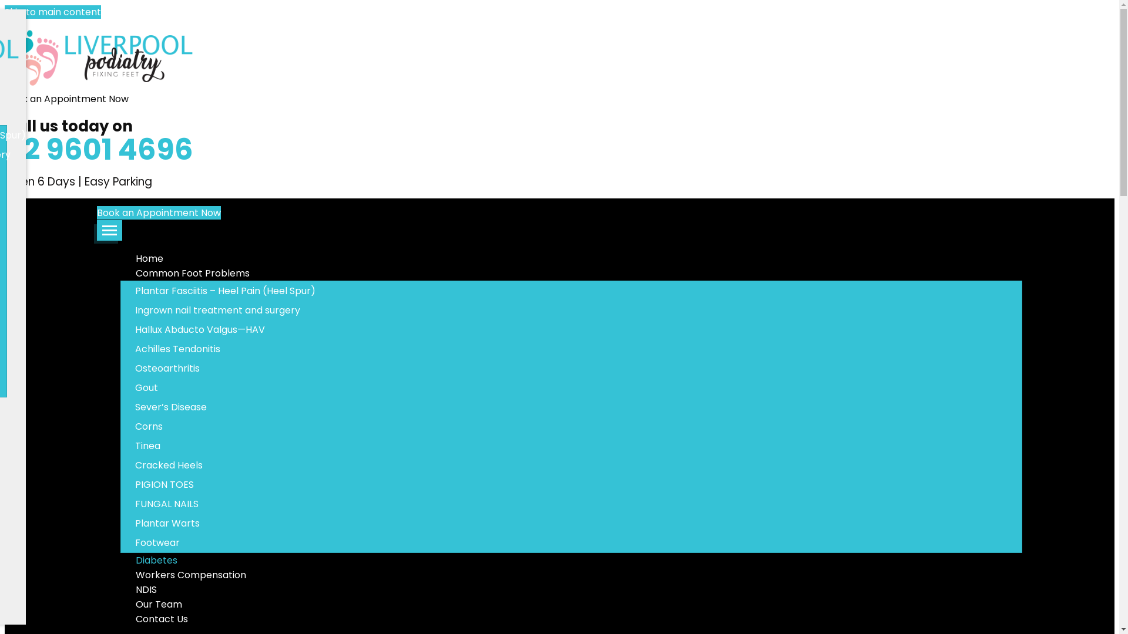 The height and width of the screenshot is (634, 1128). I want to click on Book an Appointment Now, so click(67, 99).